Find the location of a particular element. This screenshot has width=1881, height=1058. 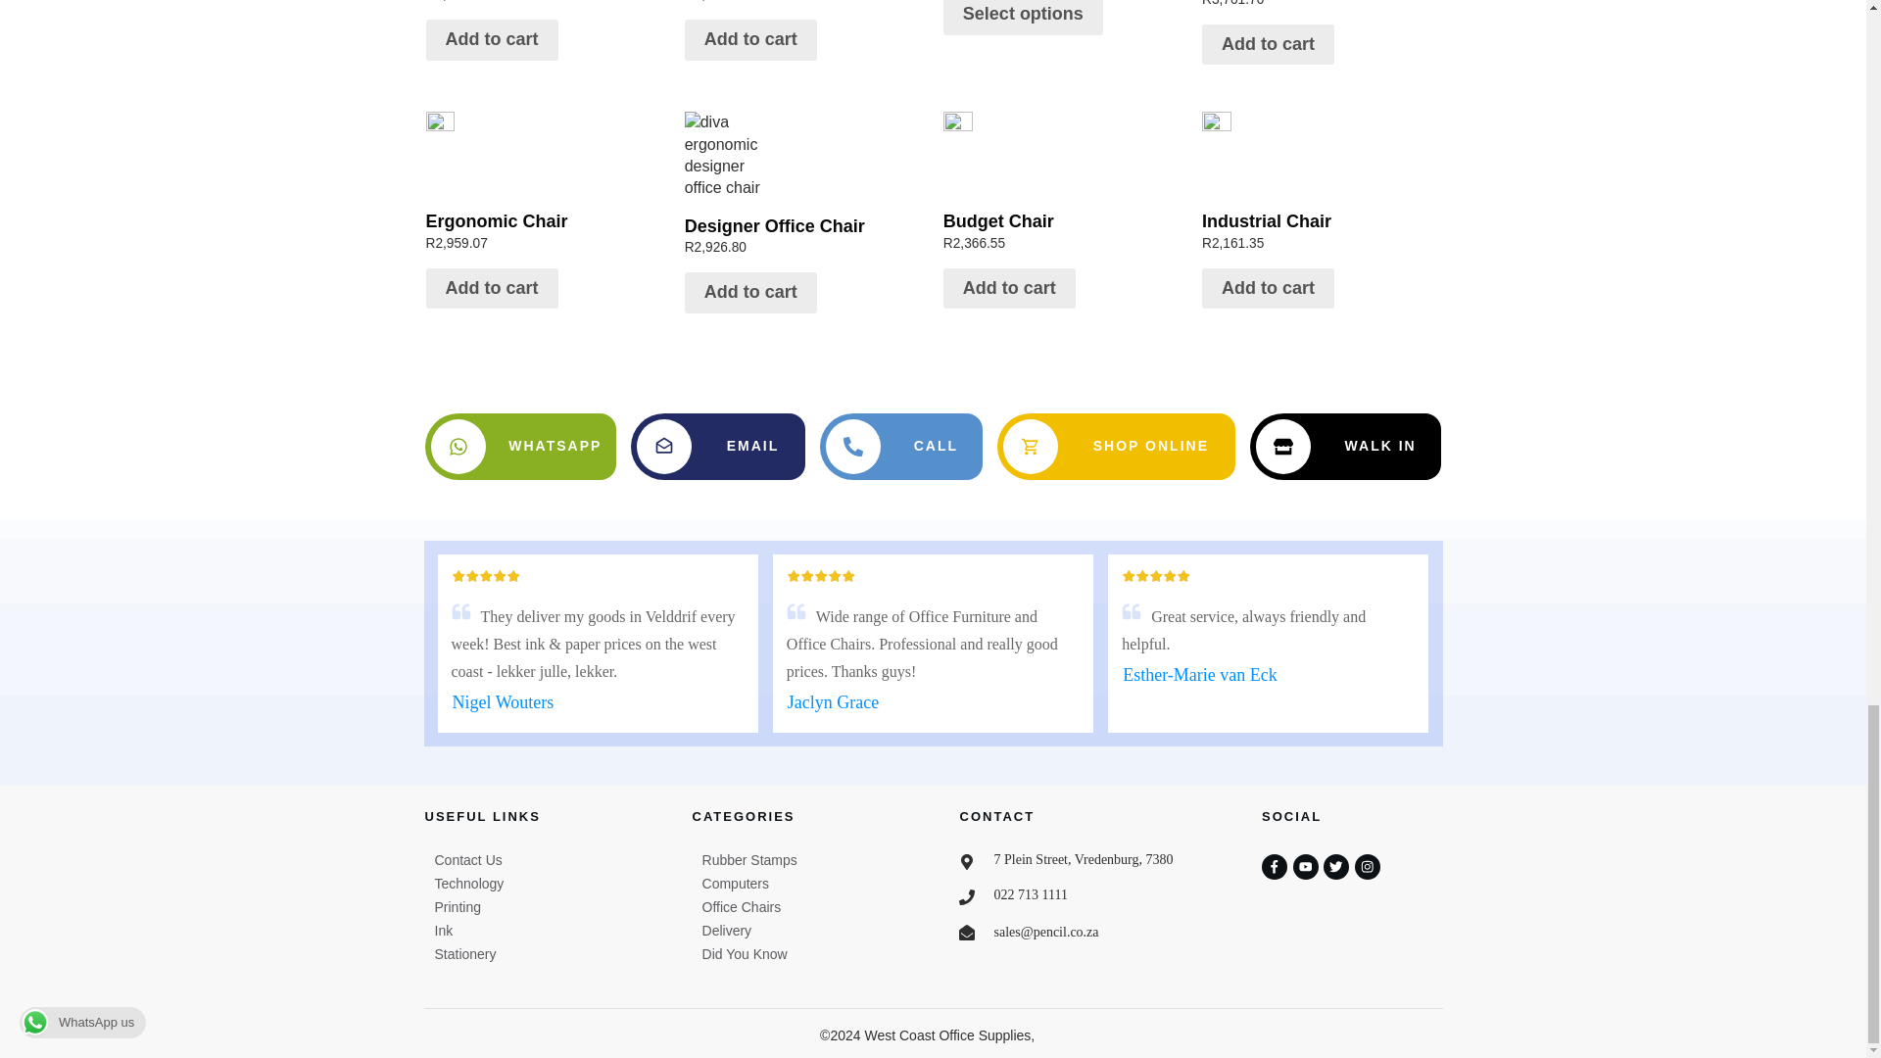

Add to cart is located at coordinates (490, 289).